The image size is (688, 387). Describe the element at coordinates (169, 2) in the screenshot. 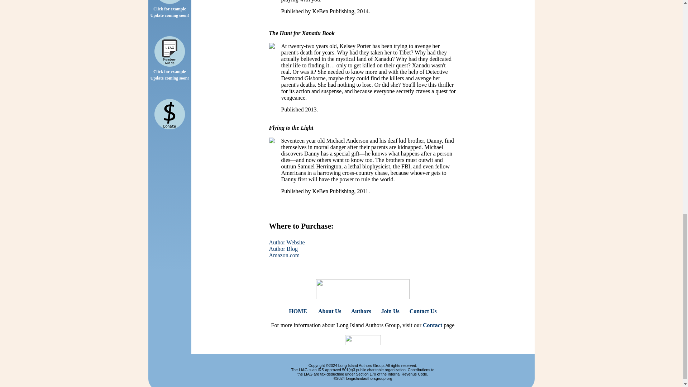

I see `LIAG Brochure` at that location.